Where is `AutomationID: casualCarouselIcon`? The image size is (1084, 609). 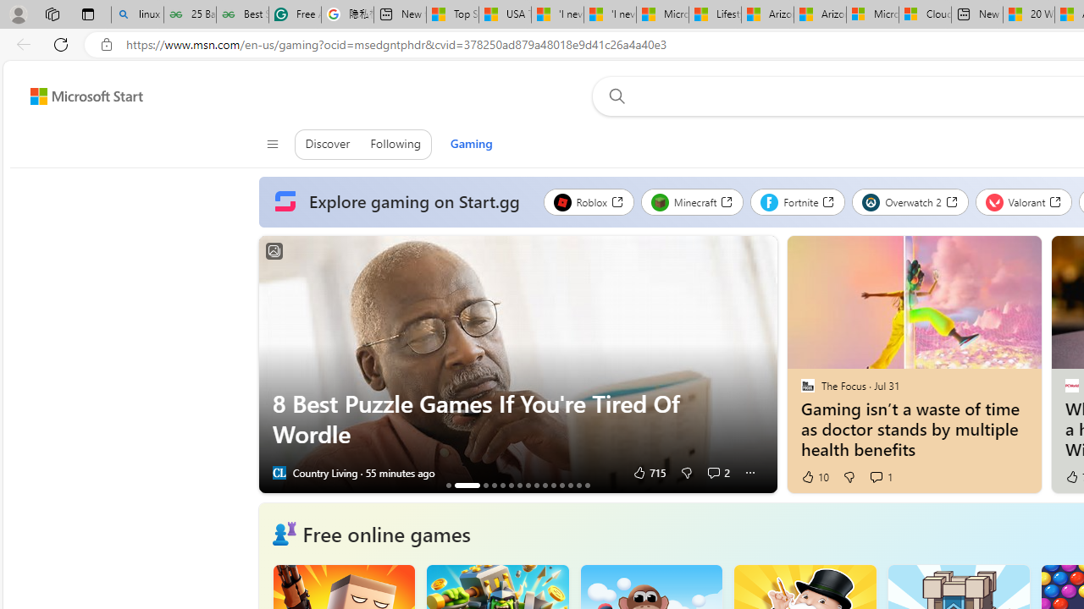
AutomationID: casualCarouselIcon is located at coordinates (284, 534).